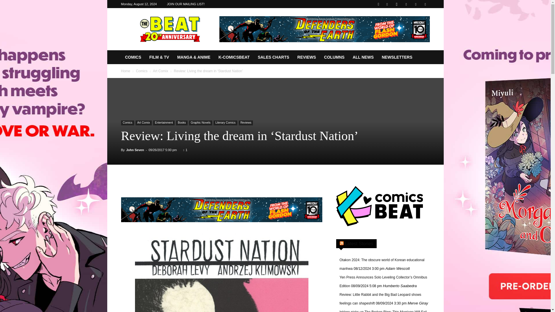 The width and height of the screenshot is (555, 312). I want to click on NEWSLETTERS, so click(397, 57).